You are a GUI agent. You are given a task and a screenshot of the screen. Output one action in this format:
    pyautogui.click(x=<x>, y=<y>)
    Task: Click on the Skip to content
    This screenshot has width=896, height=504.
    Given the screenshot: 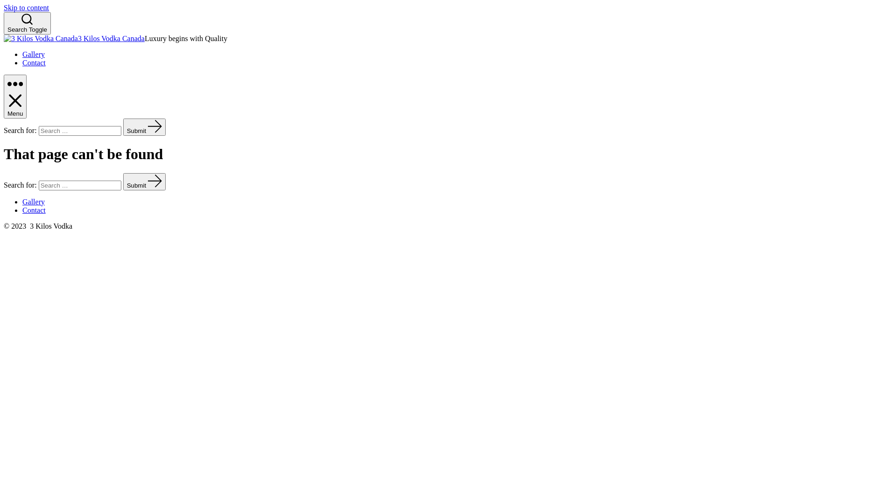 What is the action you would take?
    pyautogui.click(x=26, y=7)
    